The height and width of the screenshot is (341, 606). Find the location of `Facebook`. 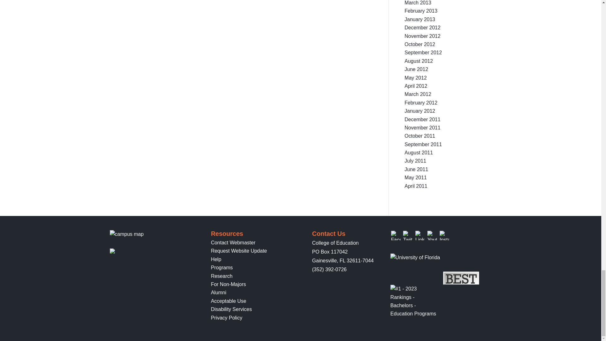

Facebook is located at coordinates (396, 236).